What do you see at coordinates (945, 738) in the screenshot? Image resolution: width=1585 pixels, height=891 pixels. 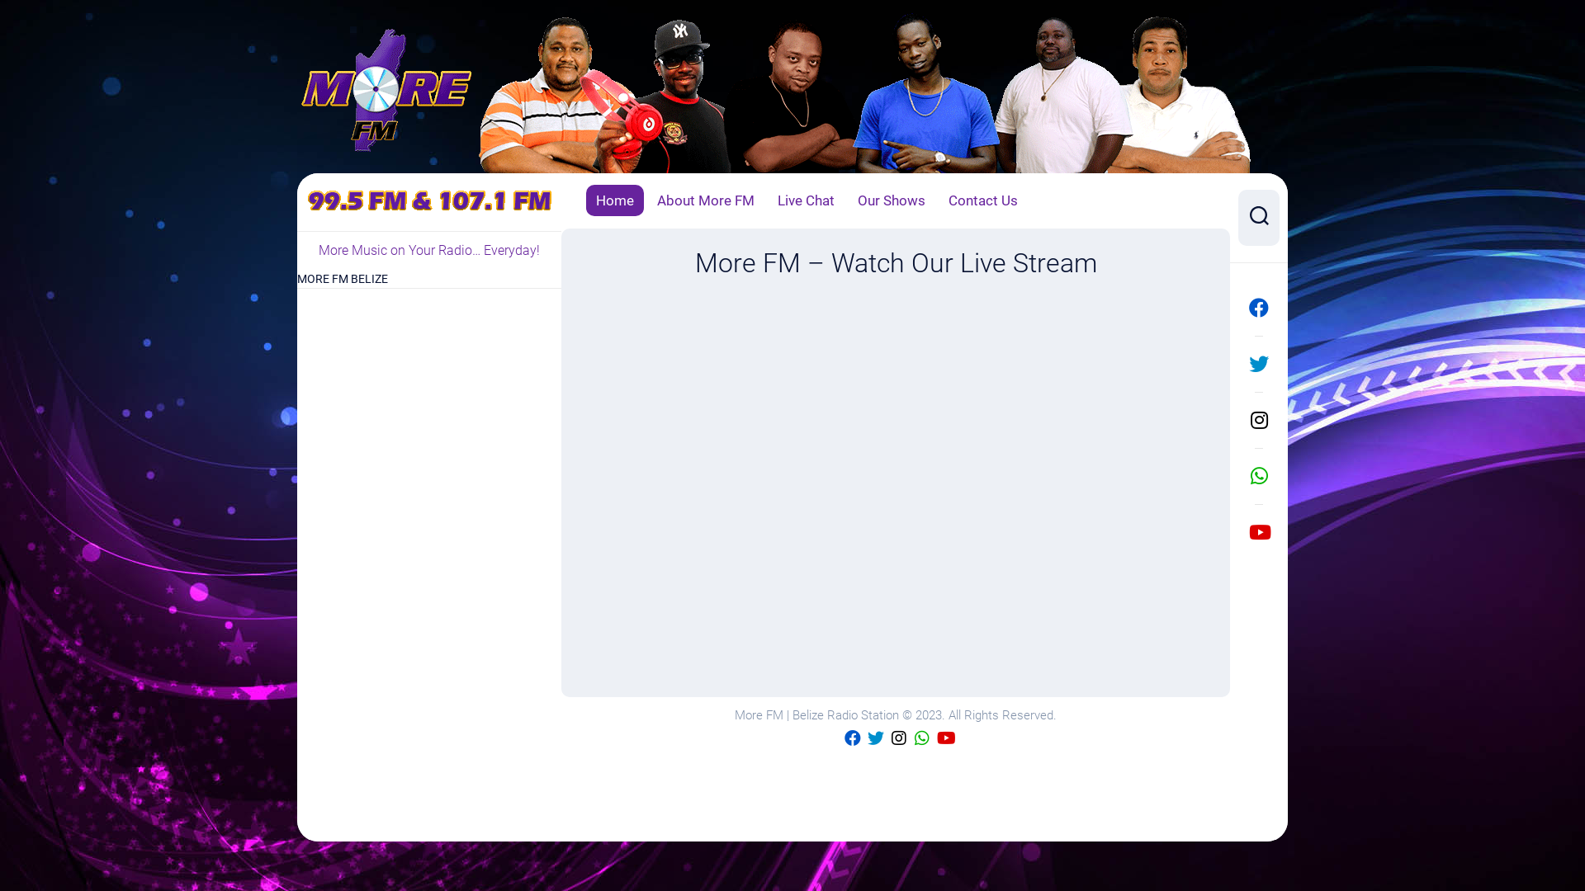 I see `Youtube` at bounding box center [945, 738].